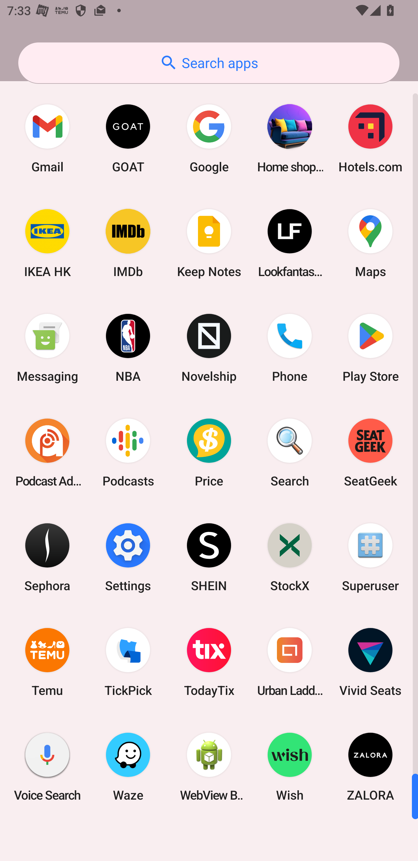  I want to click on NBA, so click(128, 348).